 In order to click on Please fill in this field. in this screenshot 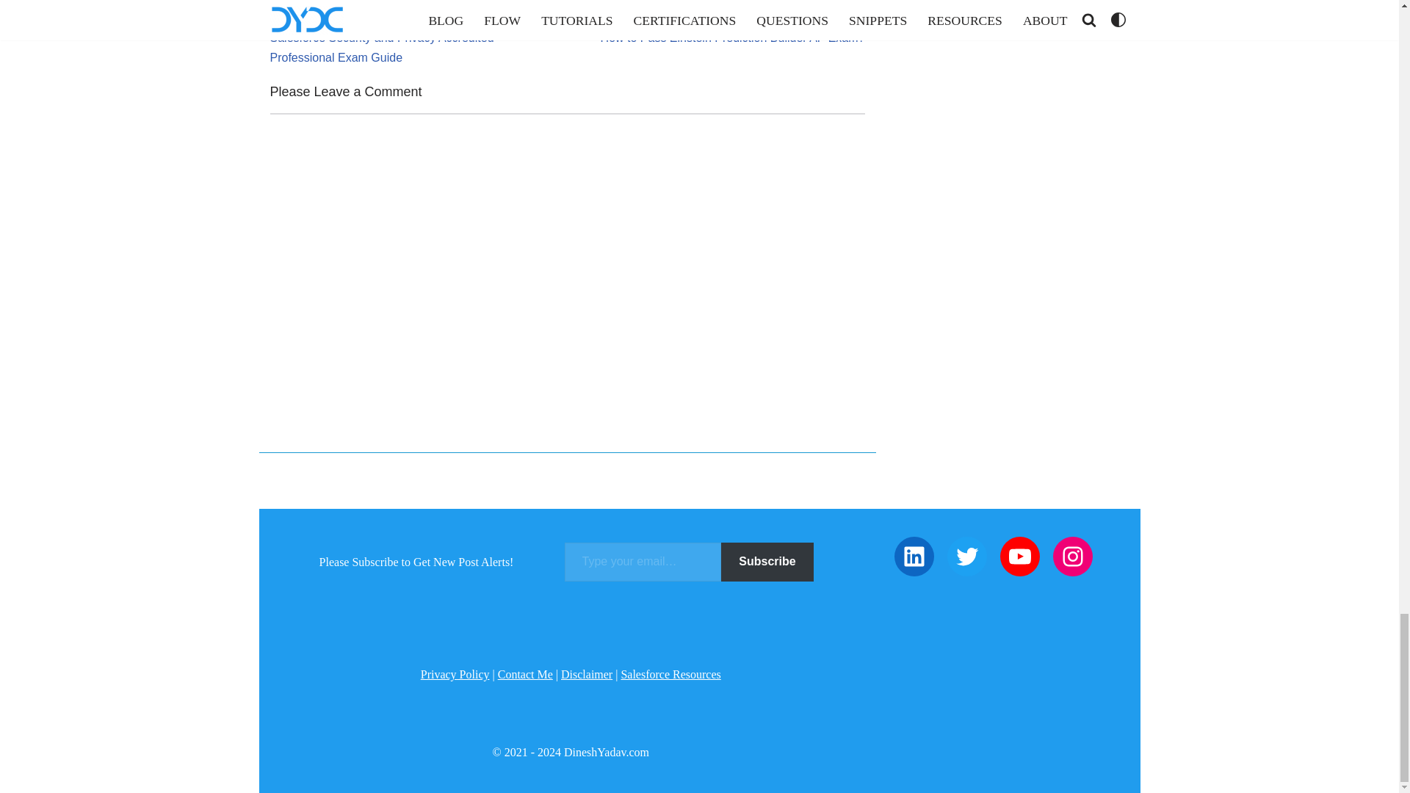, I will do `click(643, 561)`.